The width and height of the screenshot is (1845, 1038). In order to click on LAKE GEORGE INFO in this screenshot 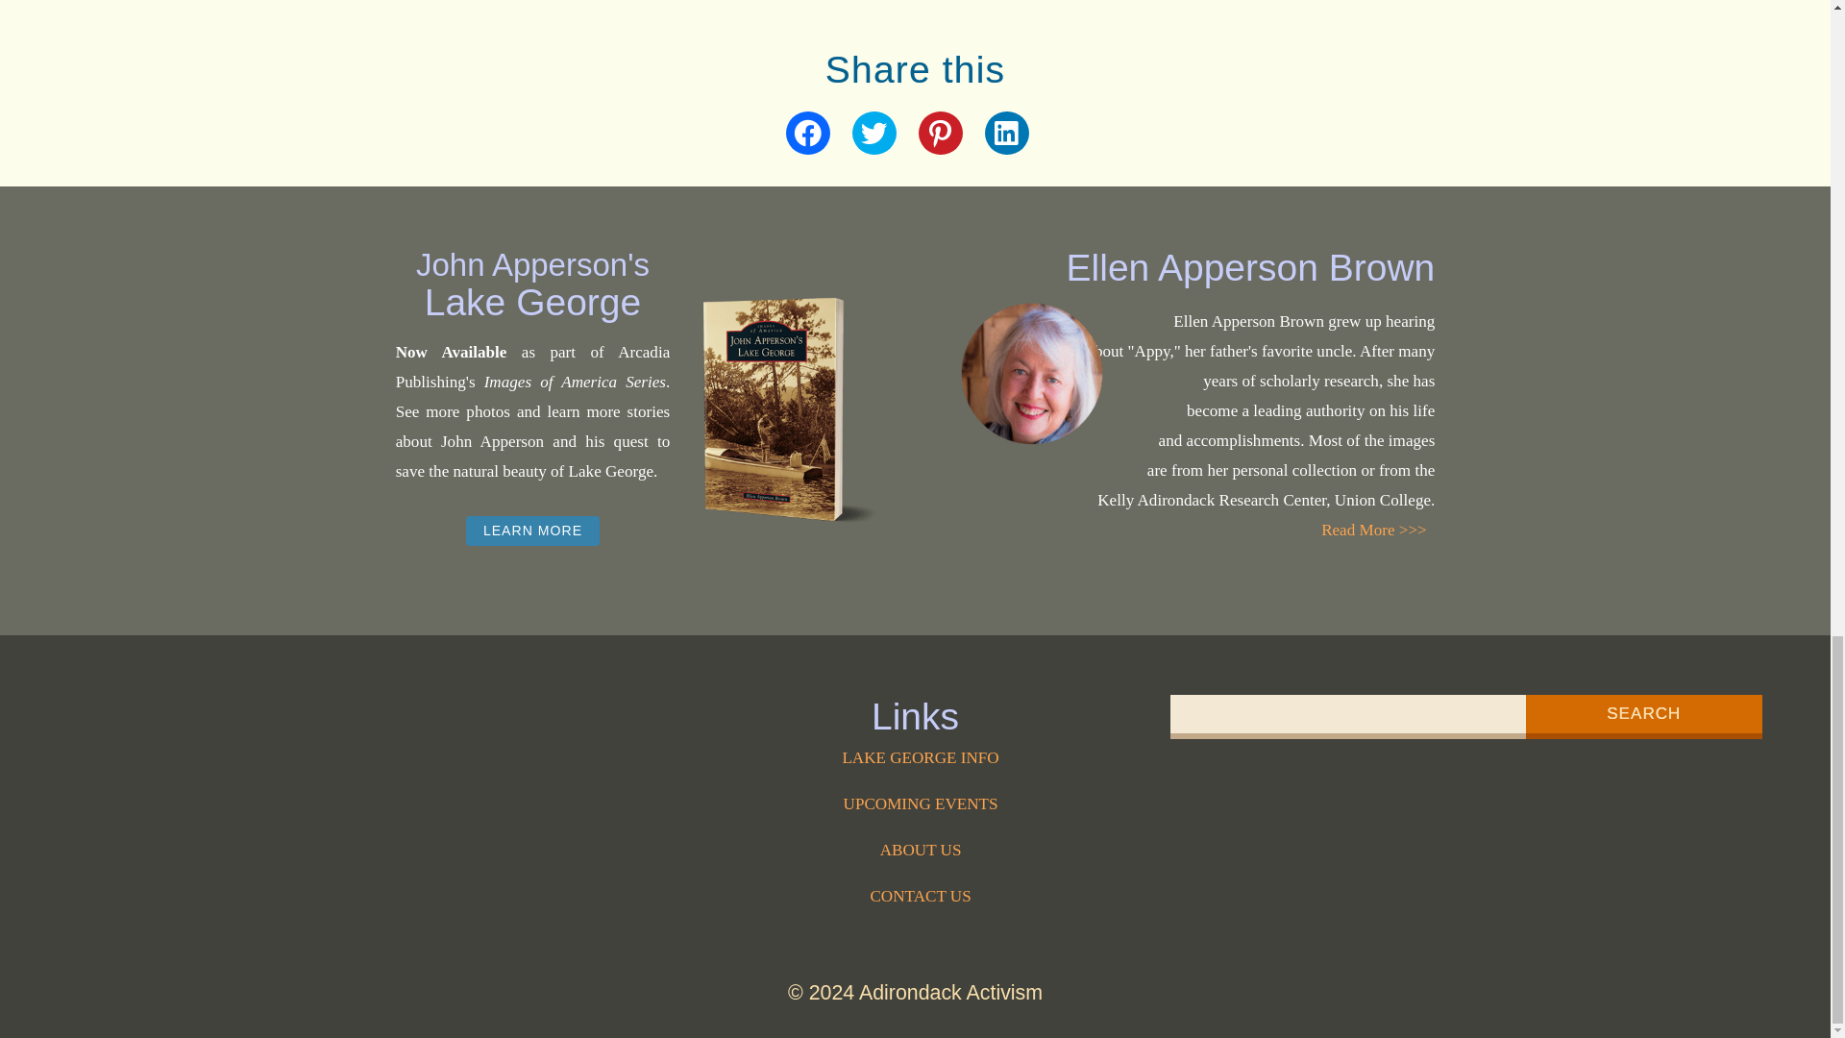, I will do `click(921, 757)`.